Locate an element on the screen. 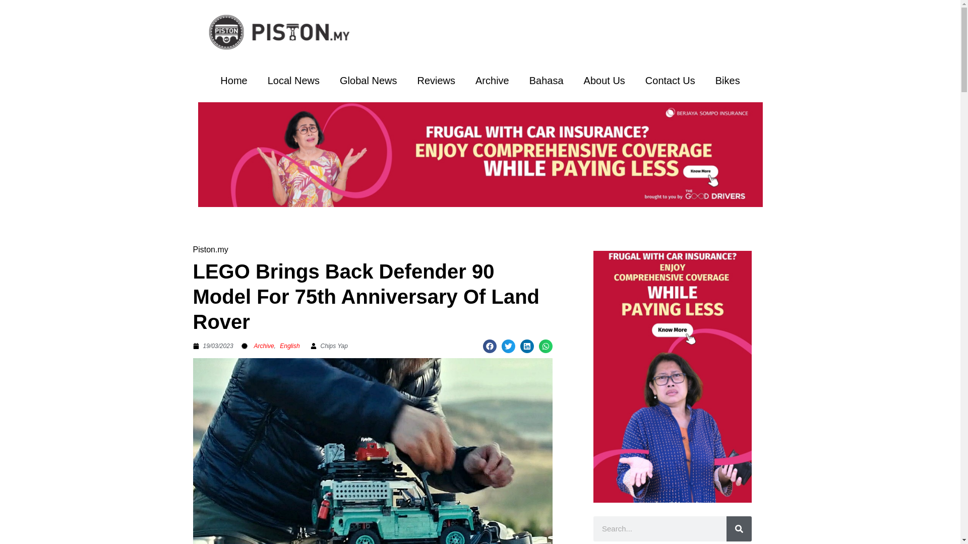  Local News is located at coordinates (293, 81).